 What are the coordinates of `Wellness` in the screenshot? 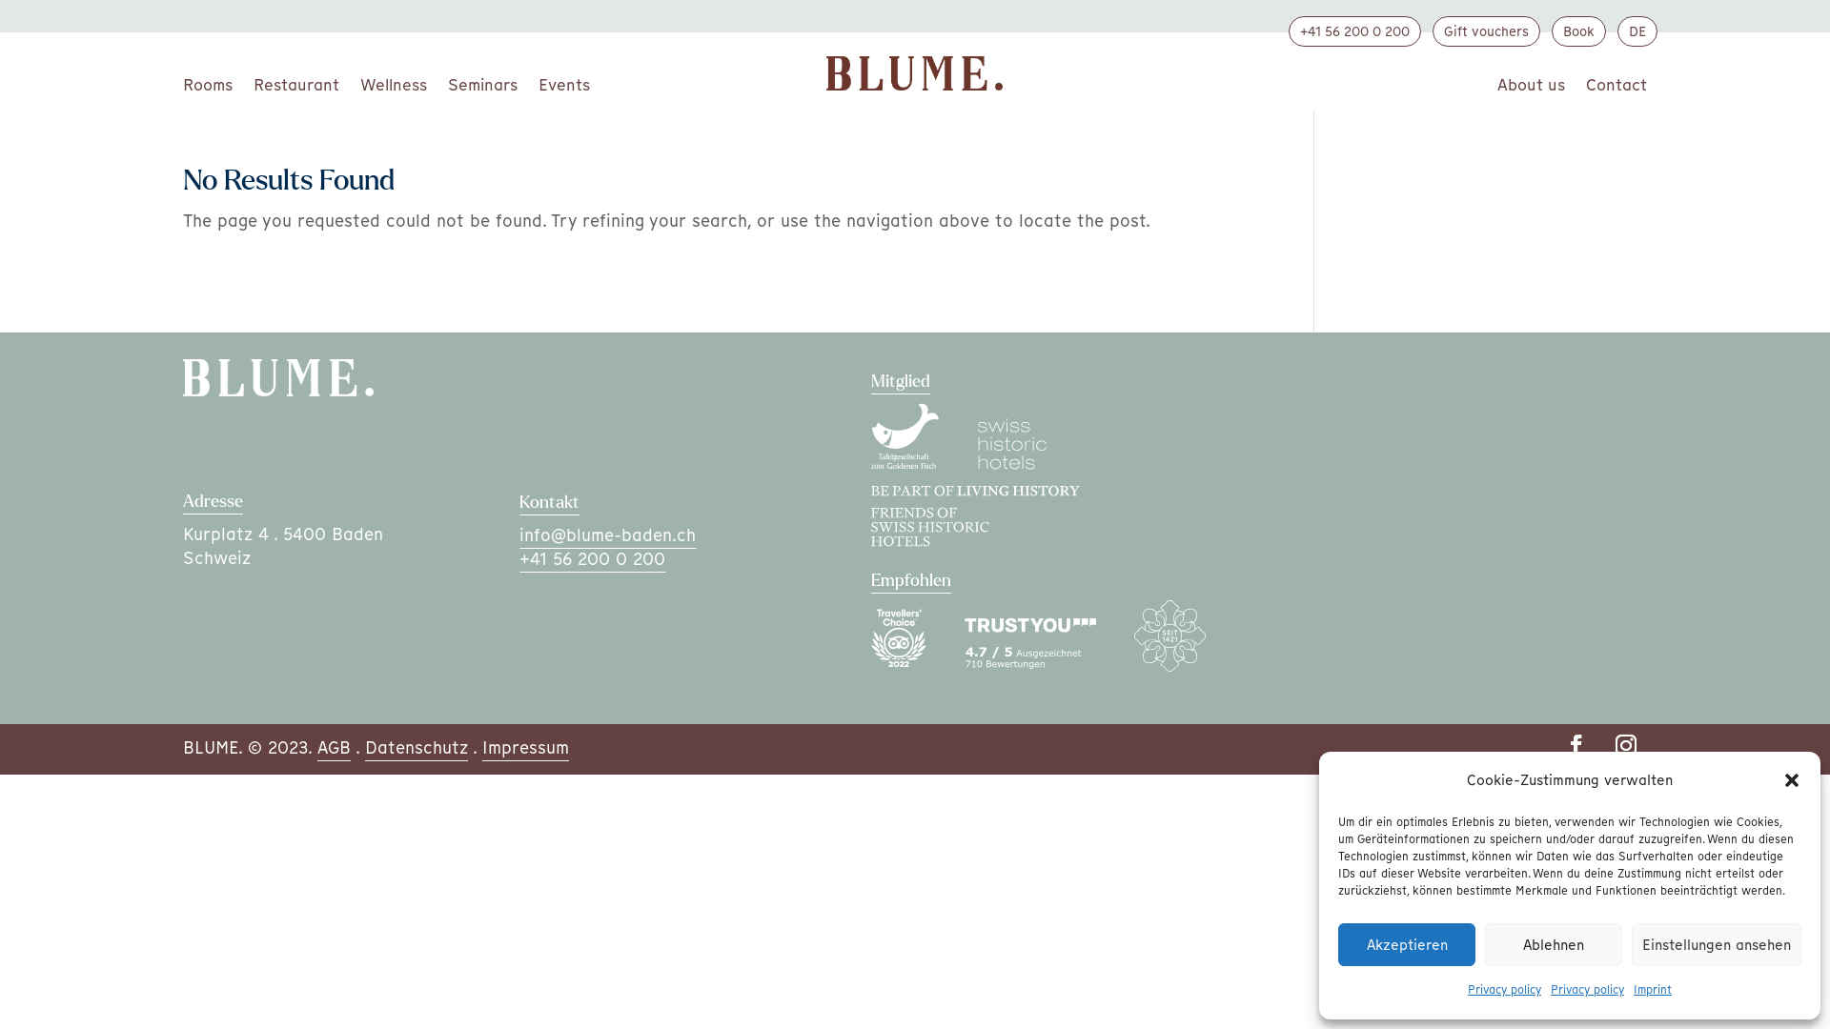 It's located at (394, 89).